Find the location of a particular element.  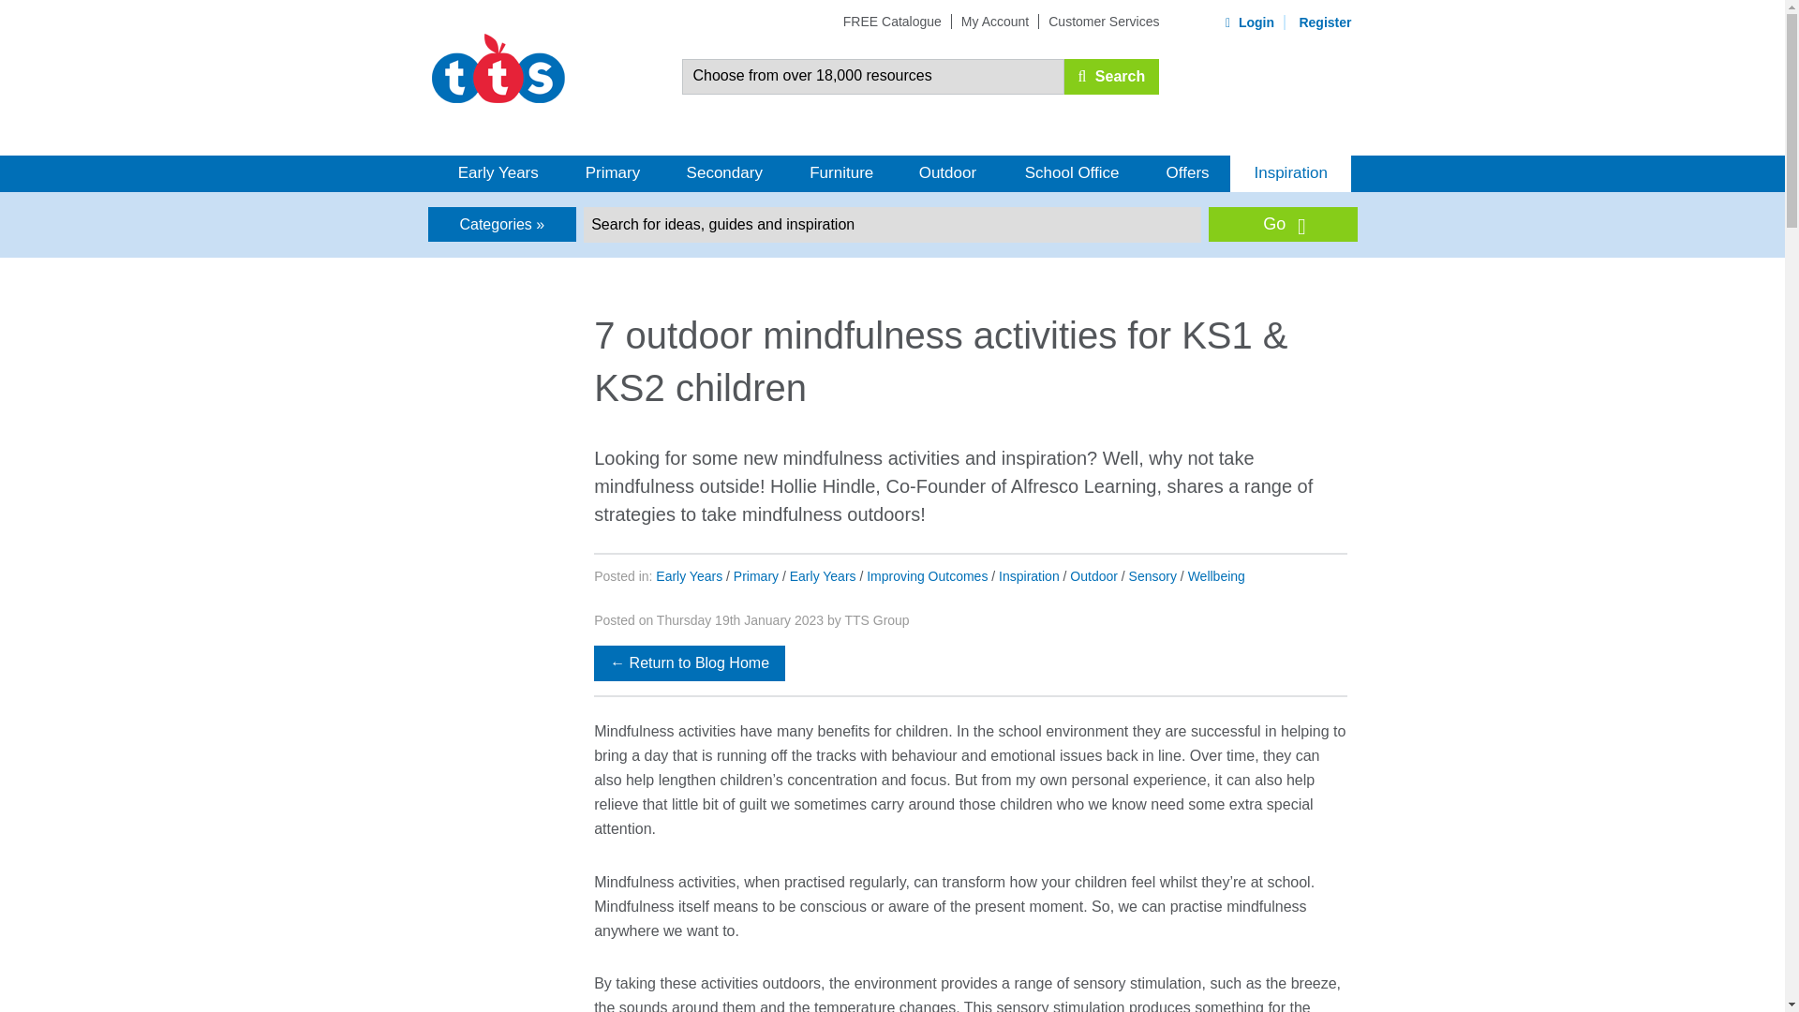

Register is located at coordinates (1325, 22).